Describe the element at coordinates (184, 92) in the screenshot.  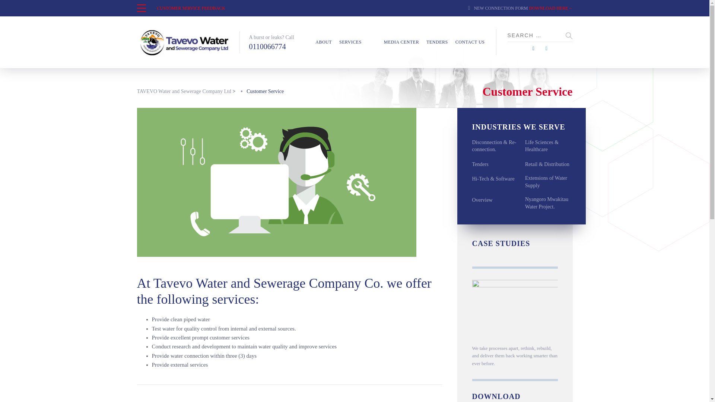
I see `Go to TAVEVO Water and Sewerage Company Ltd.` at that location.